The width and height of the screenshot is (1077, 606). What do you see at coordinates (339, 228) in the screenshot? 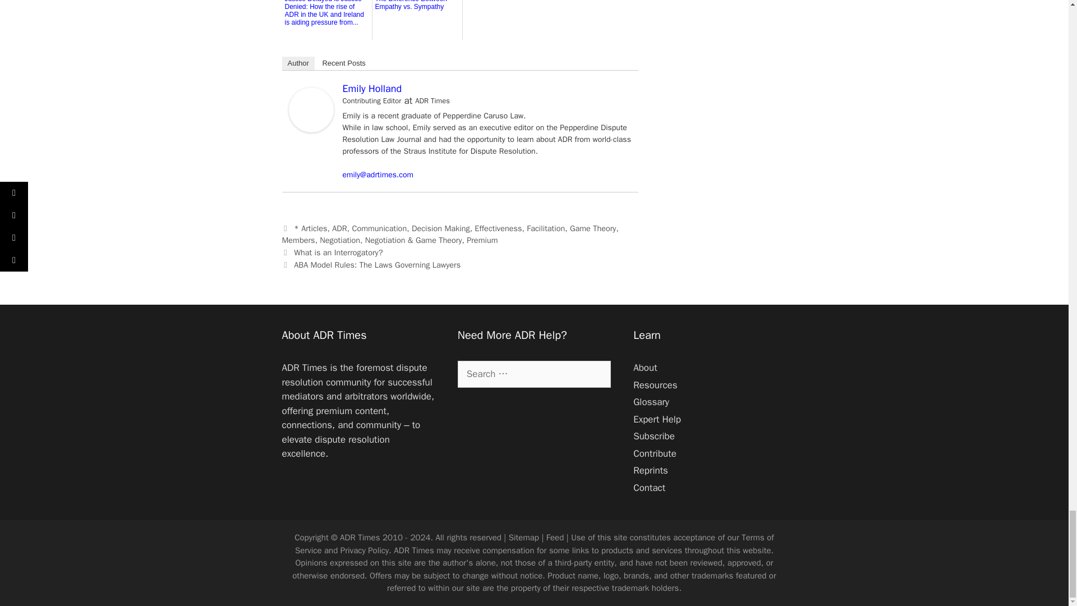
I see `ADR` at bounding box center [339, 228].